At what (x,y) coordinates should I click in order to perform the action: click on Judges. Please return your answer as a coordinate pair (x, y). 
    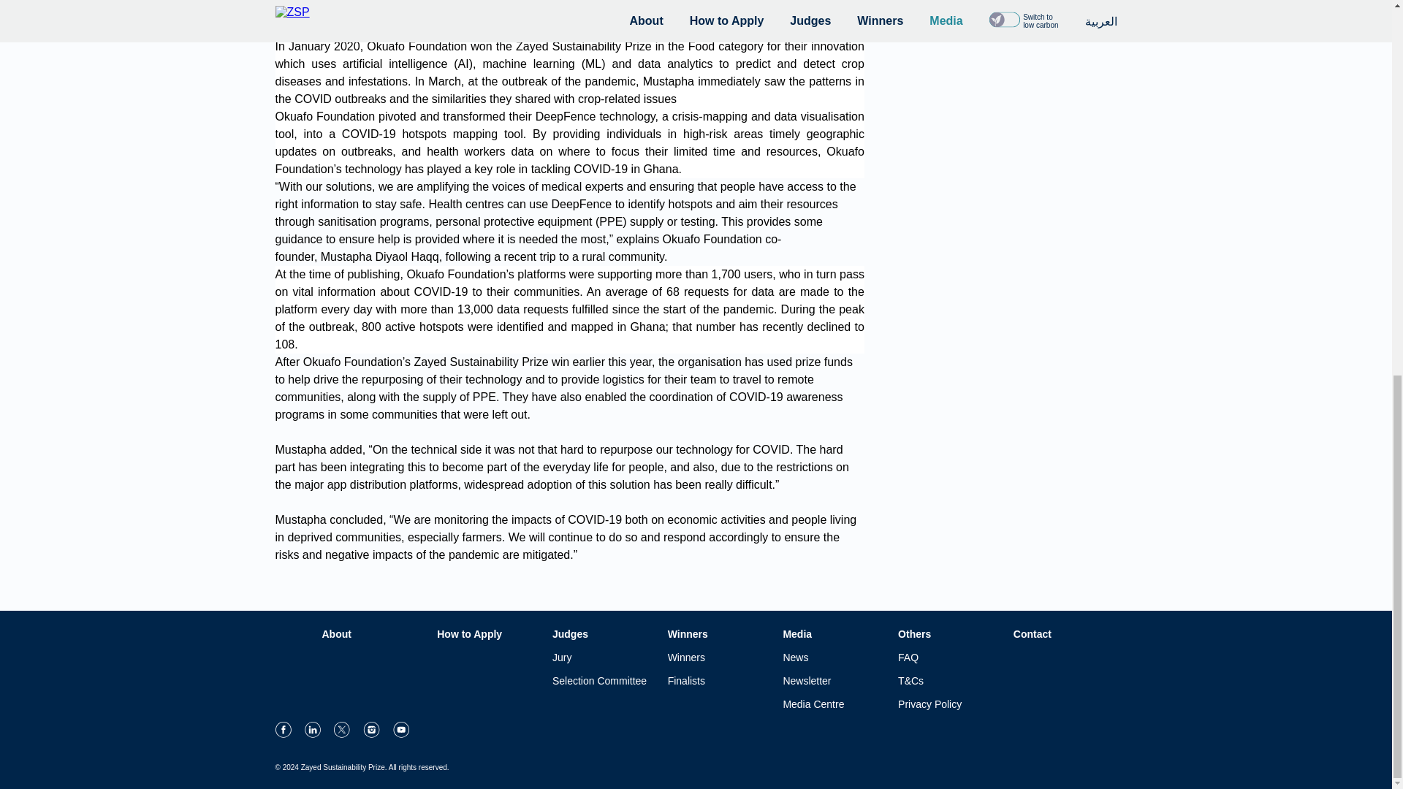
    Looking at the image, I should click on (604, 633).